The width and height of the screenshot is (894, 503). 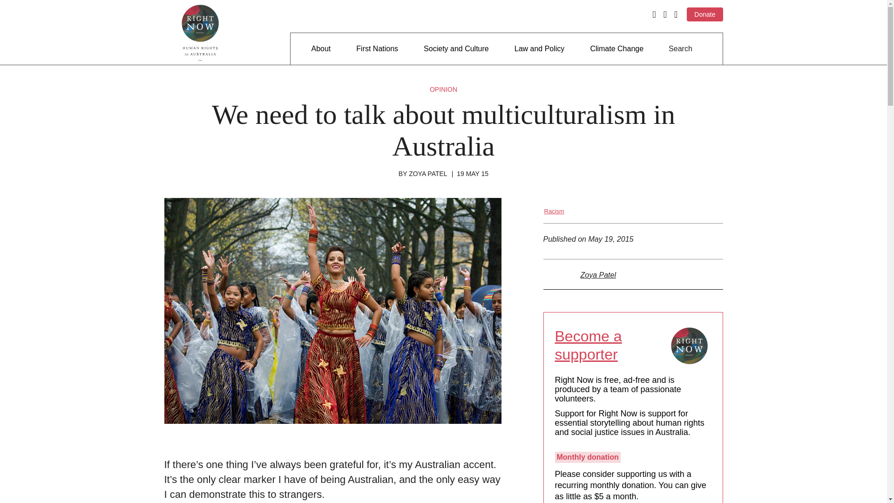 What do you see at coordinates (598, 275) in the screenshot?
I see `Zoya Patel` at bounding box center [598, 275].